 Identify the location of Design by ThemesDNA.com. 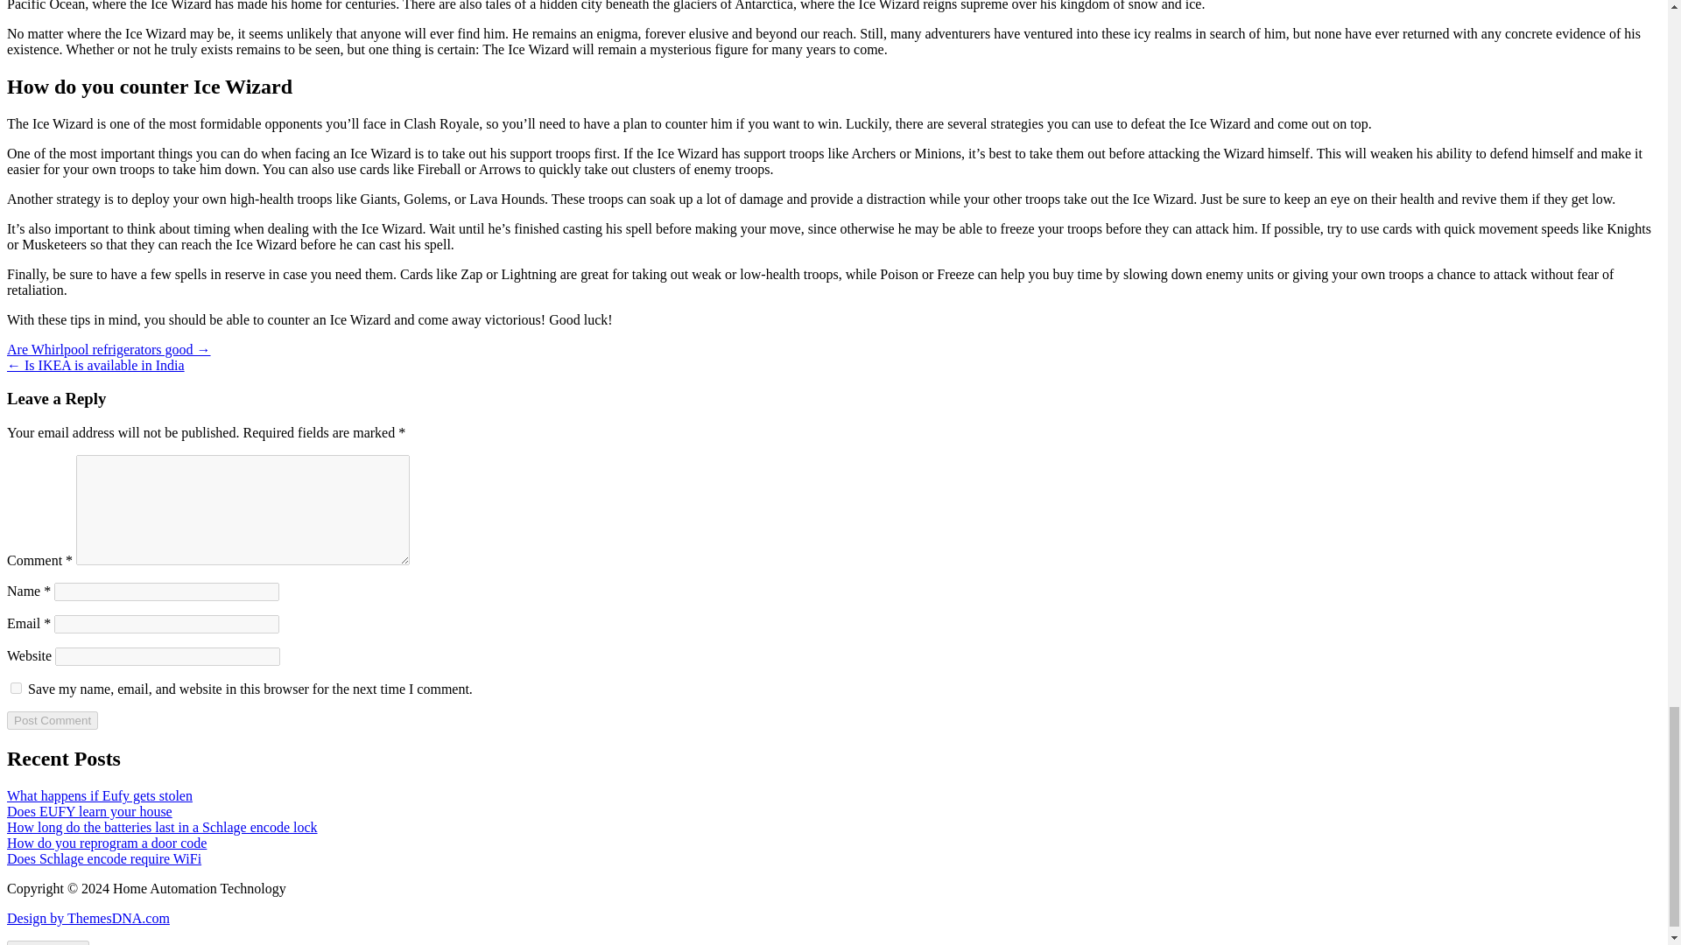
(88, 919).